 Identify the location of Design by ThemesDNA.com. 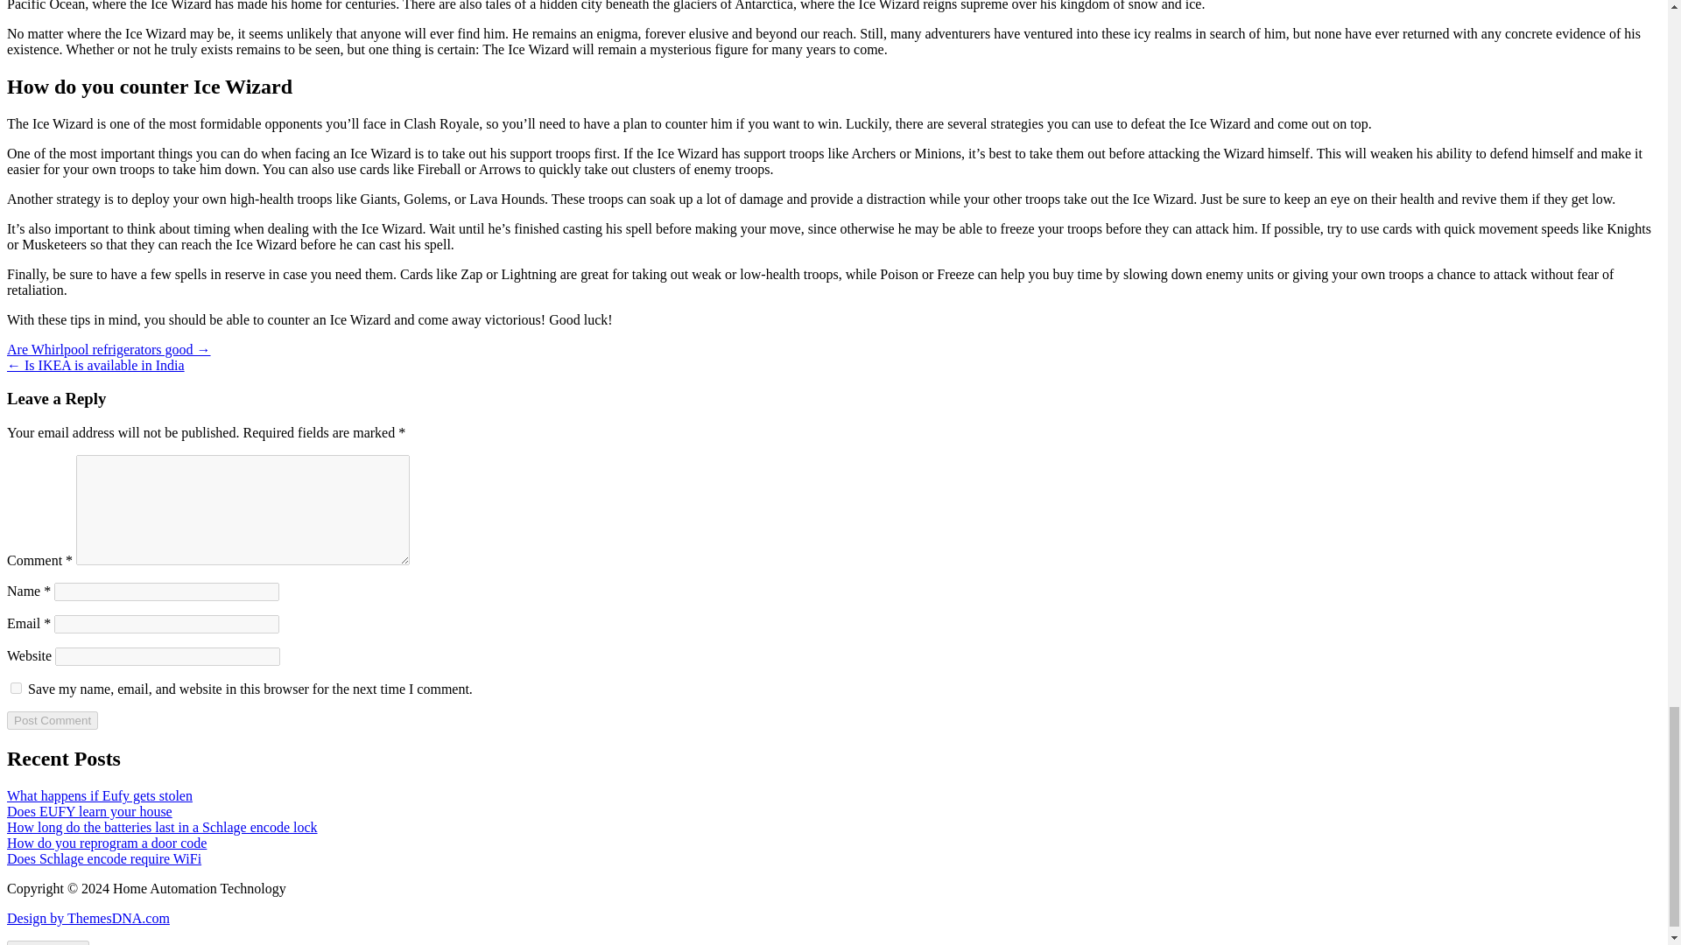
(88, 919).